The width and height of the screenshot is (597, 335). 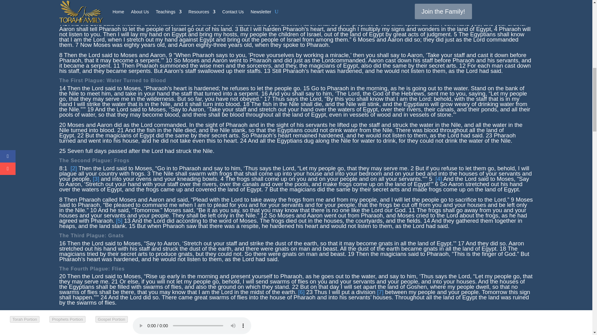 I want to click on Or 'which he had brought upon Pharaoh', so click(x=119, y=221).